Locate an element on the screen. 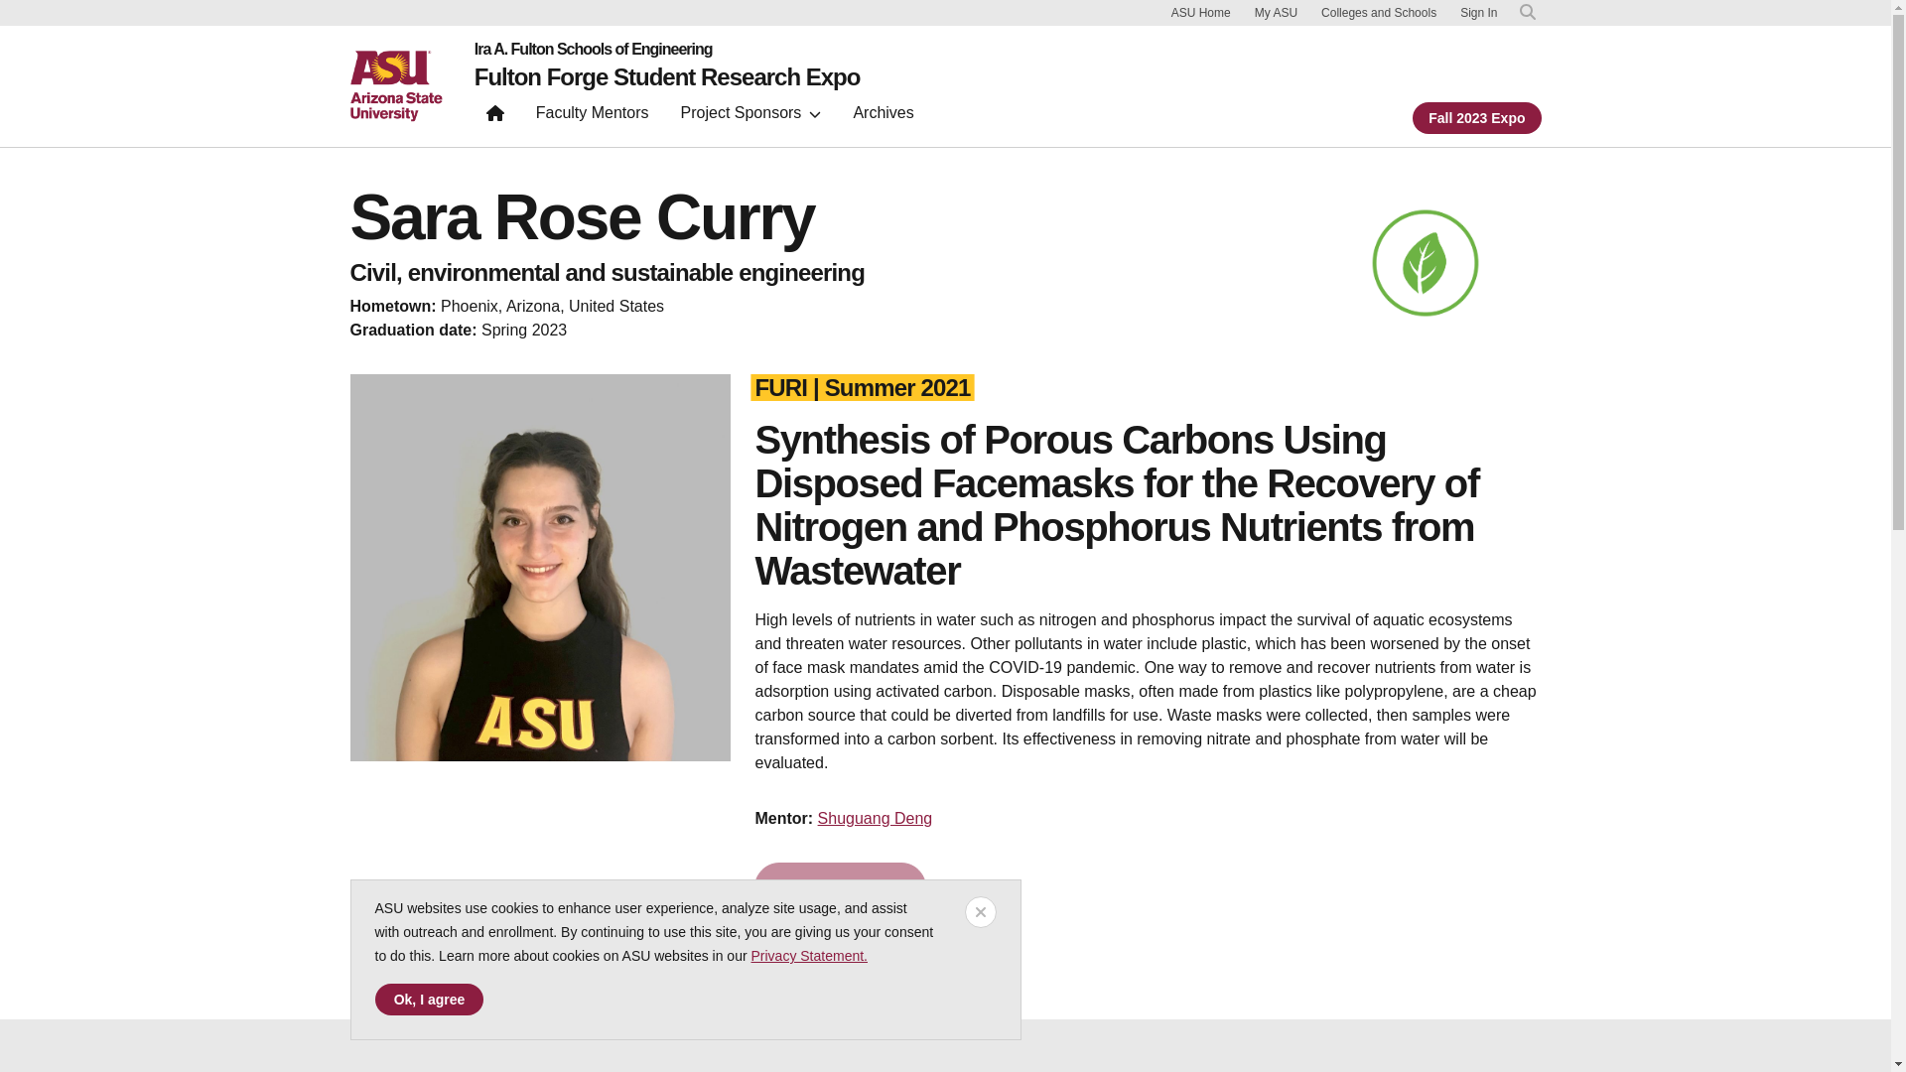 The width and height of the screenshot is (1906, 1072). View QR code is located at coordinates (840, 887).